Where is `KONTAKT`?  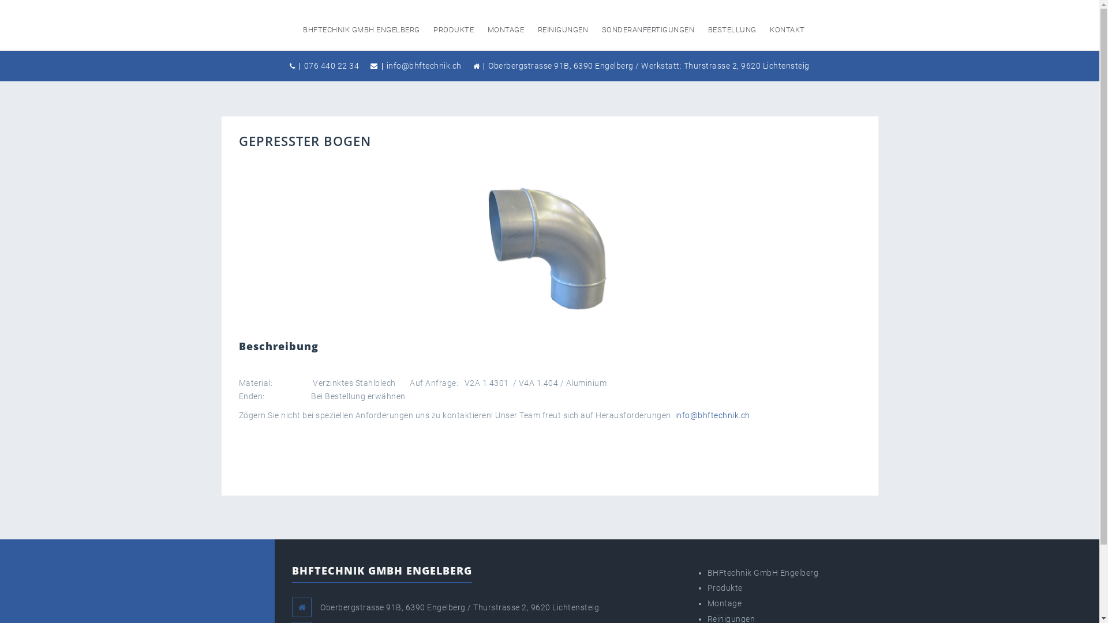 KONTAKT is located at coordinates (787, 30).